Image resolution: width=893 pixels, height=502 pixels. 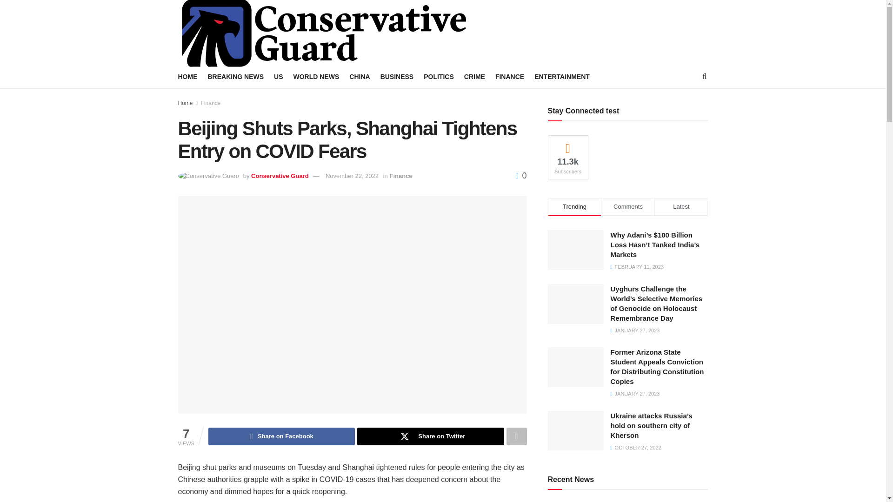 What do you see at coordinates (397, 77) in the screenshot?
I see `BUSINESS` at bounding box center [397, 77].